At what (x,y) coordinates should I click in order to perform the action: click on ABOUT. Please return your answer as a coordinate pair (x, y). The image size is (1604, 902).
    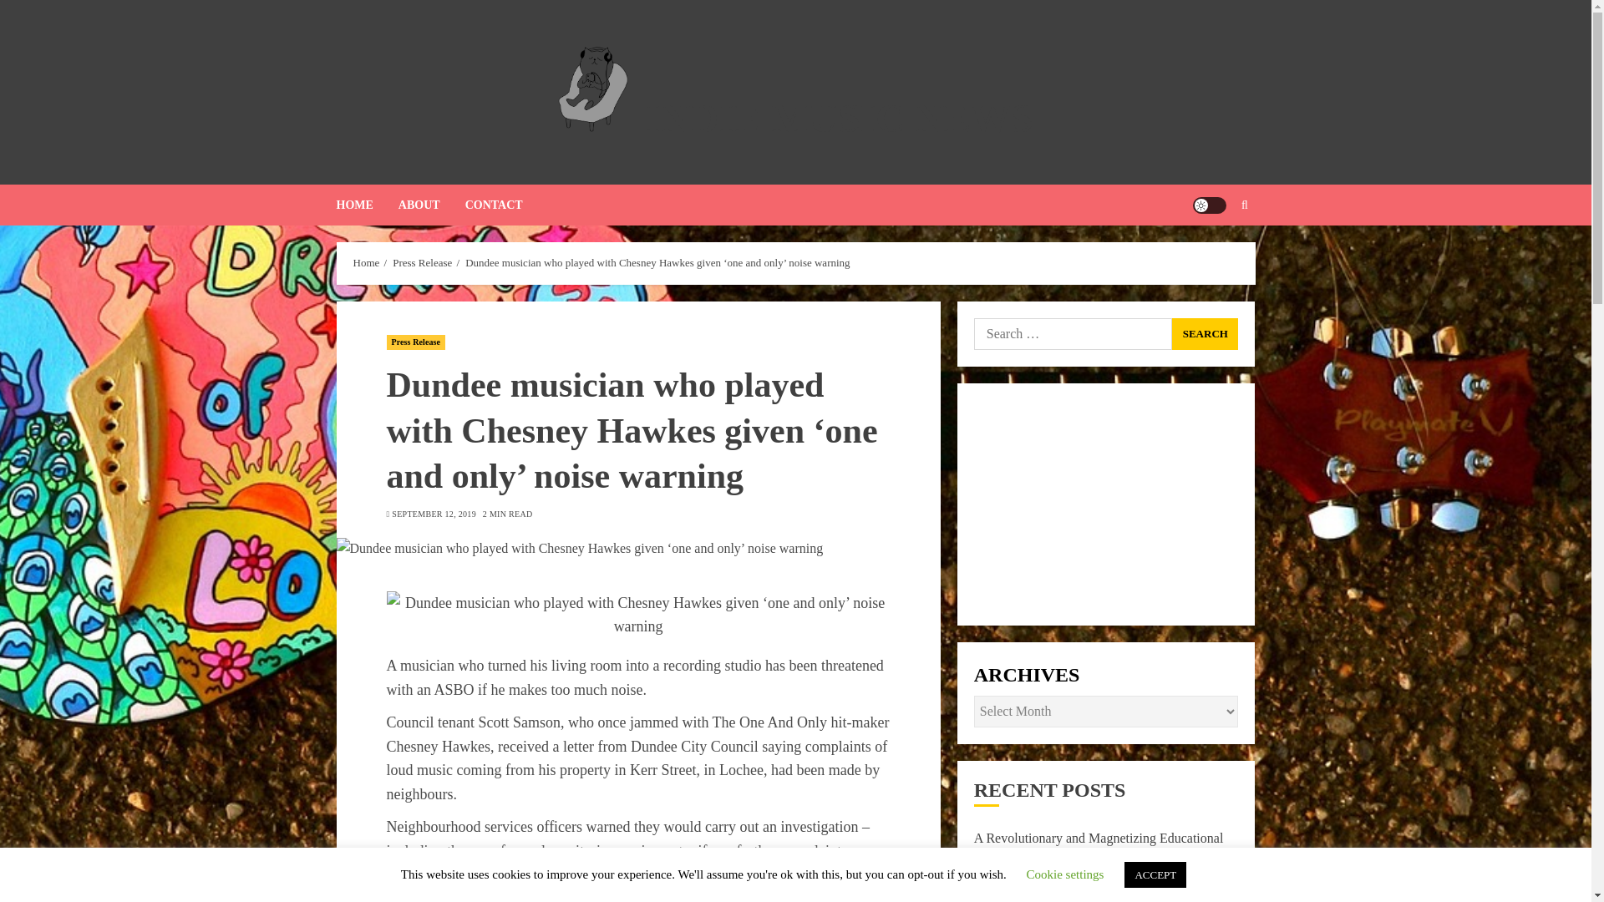
    Looking at the image, I should click on (431, 205).